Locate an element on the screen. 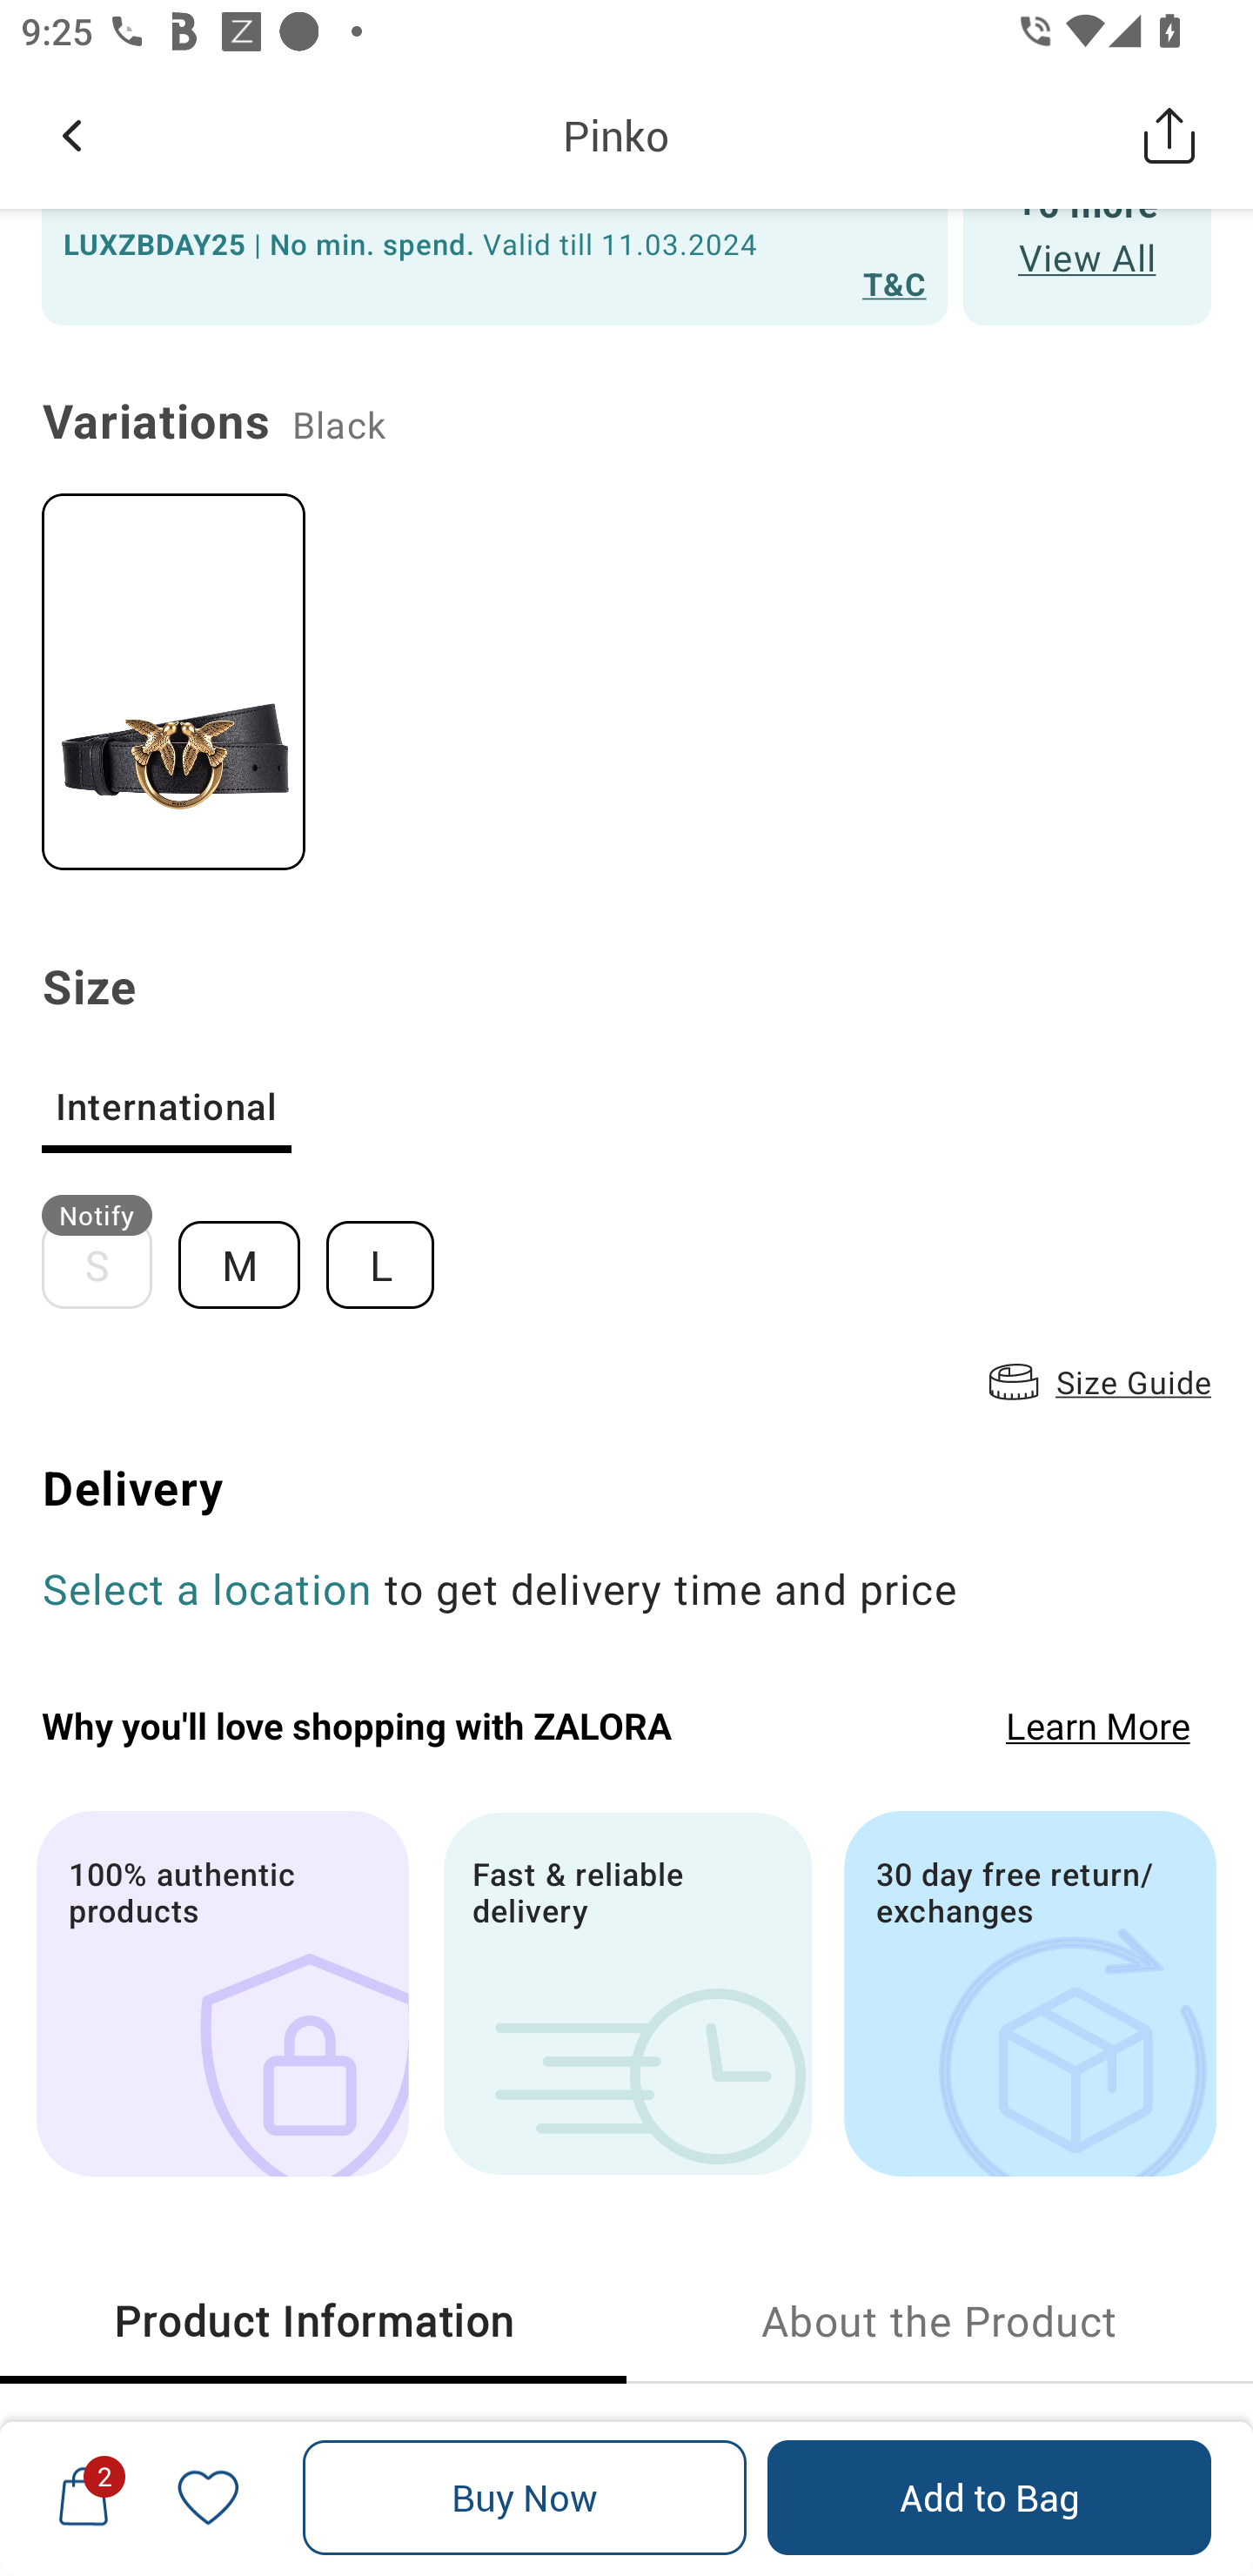  Add to Bag is located at coordinates (988, 2498).